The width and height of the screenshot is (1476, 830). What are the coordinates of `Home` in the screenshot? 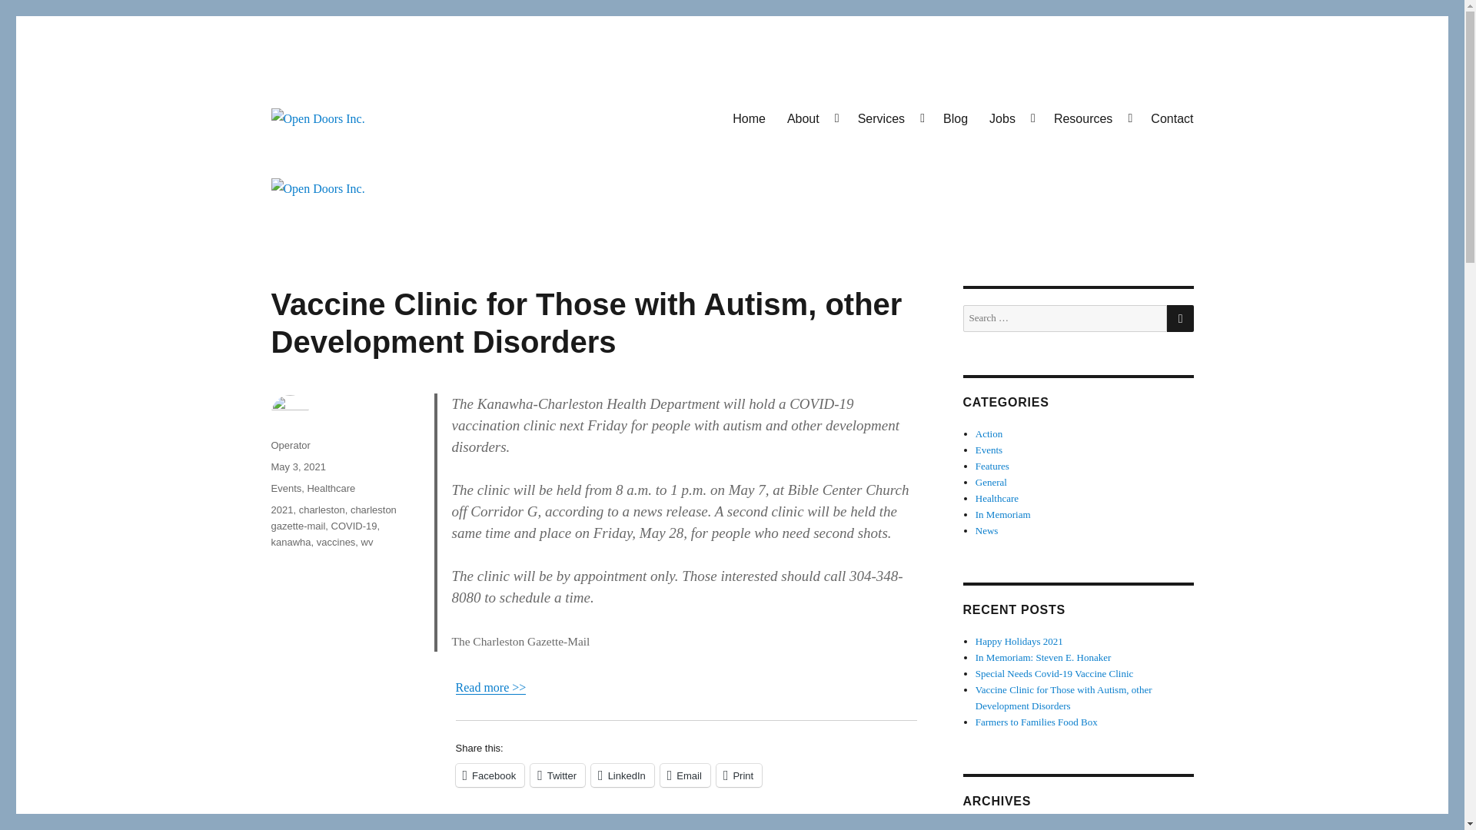 It's located at (749, 118).